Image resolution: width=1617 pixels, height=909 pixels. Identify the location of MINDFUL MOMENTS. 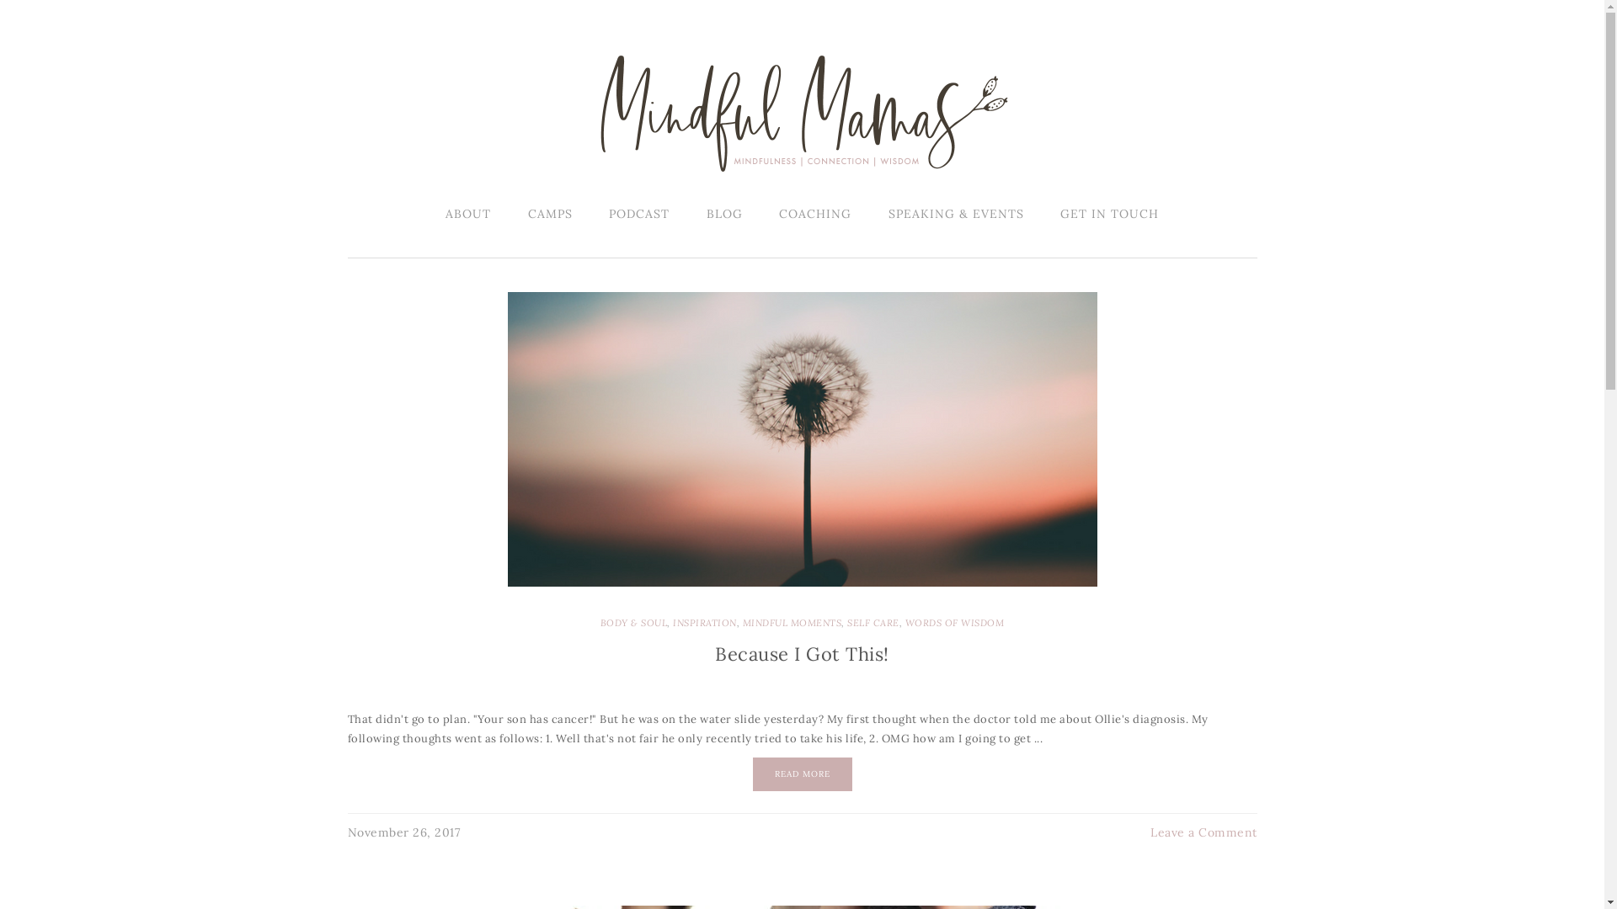
(792, 623).